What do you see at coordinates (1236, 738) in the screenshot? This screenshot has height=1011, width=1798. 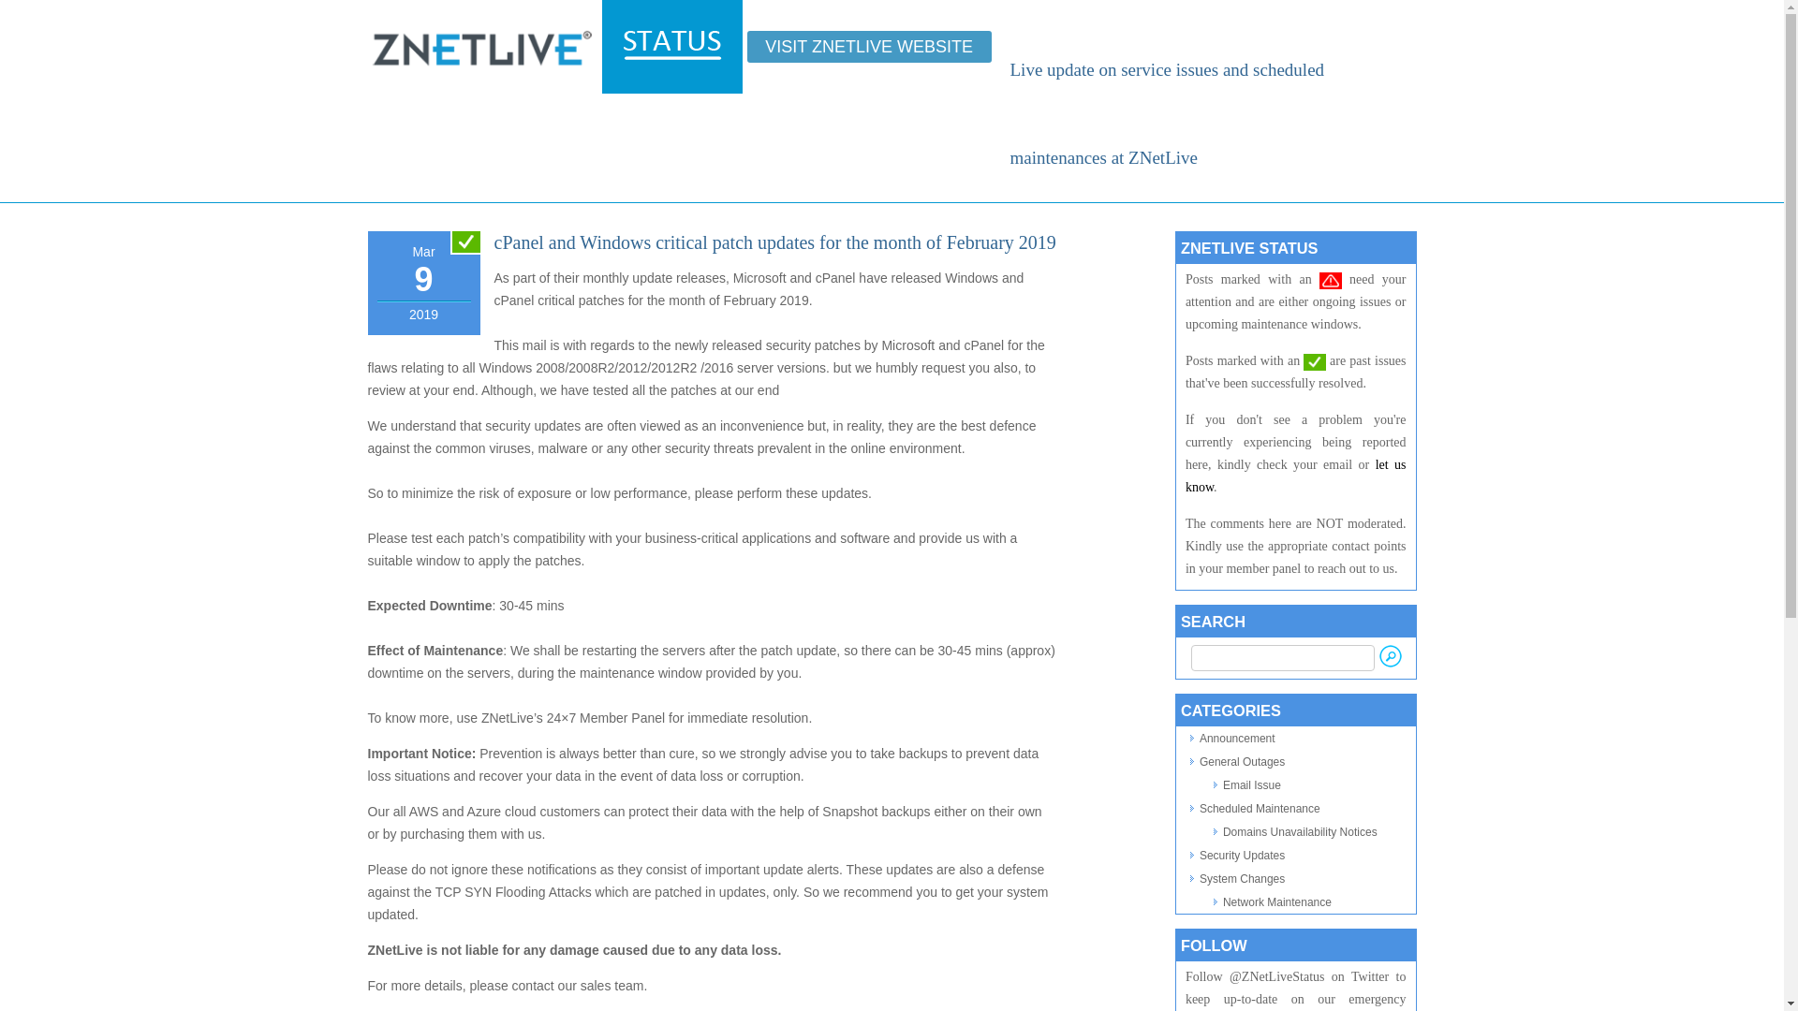 I see `Announcement` at bounding box center [1236, 738].